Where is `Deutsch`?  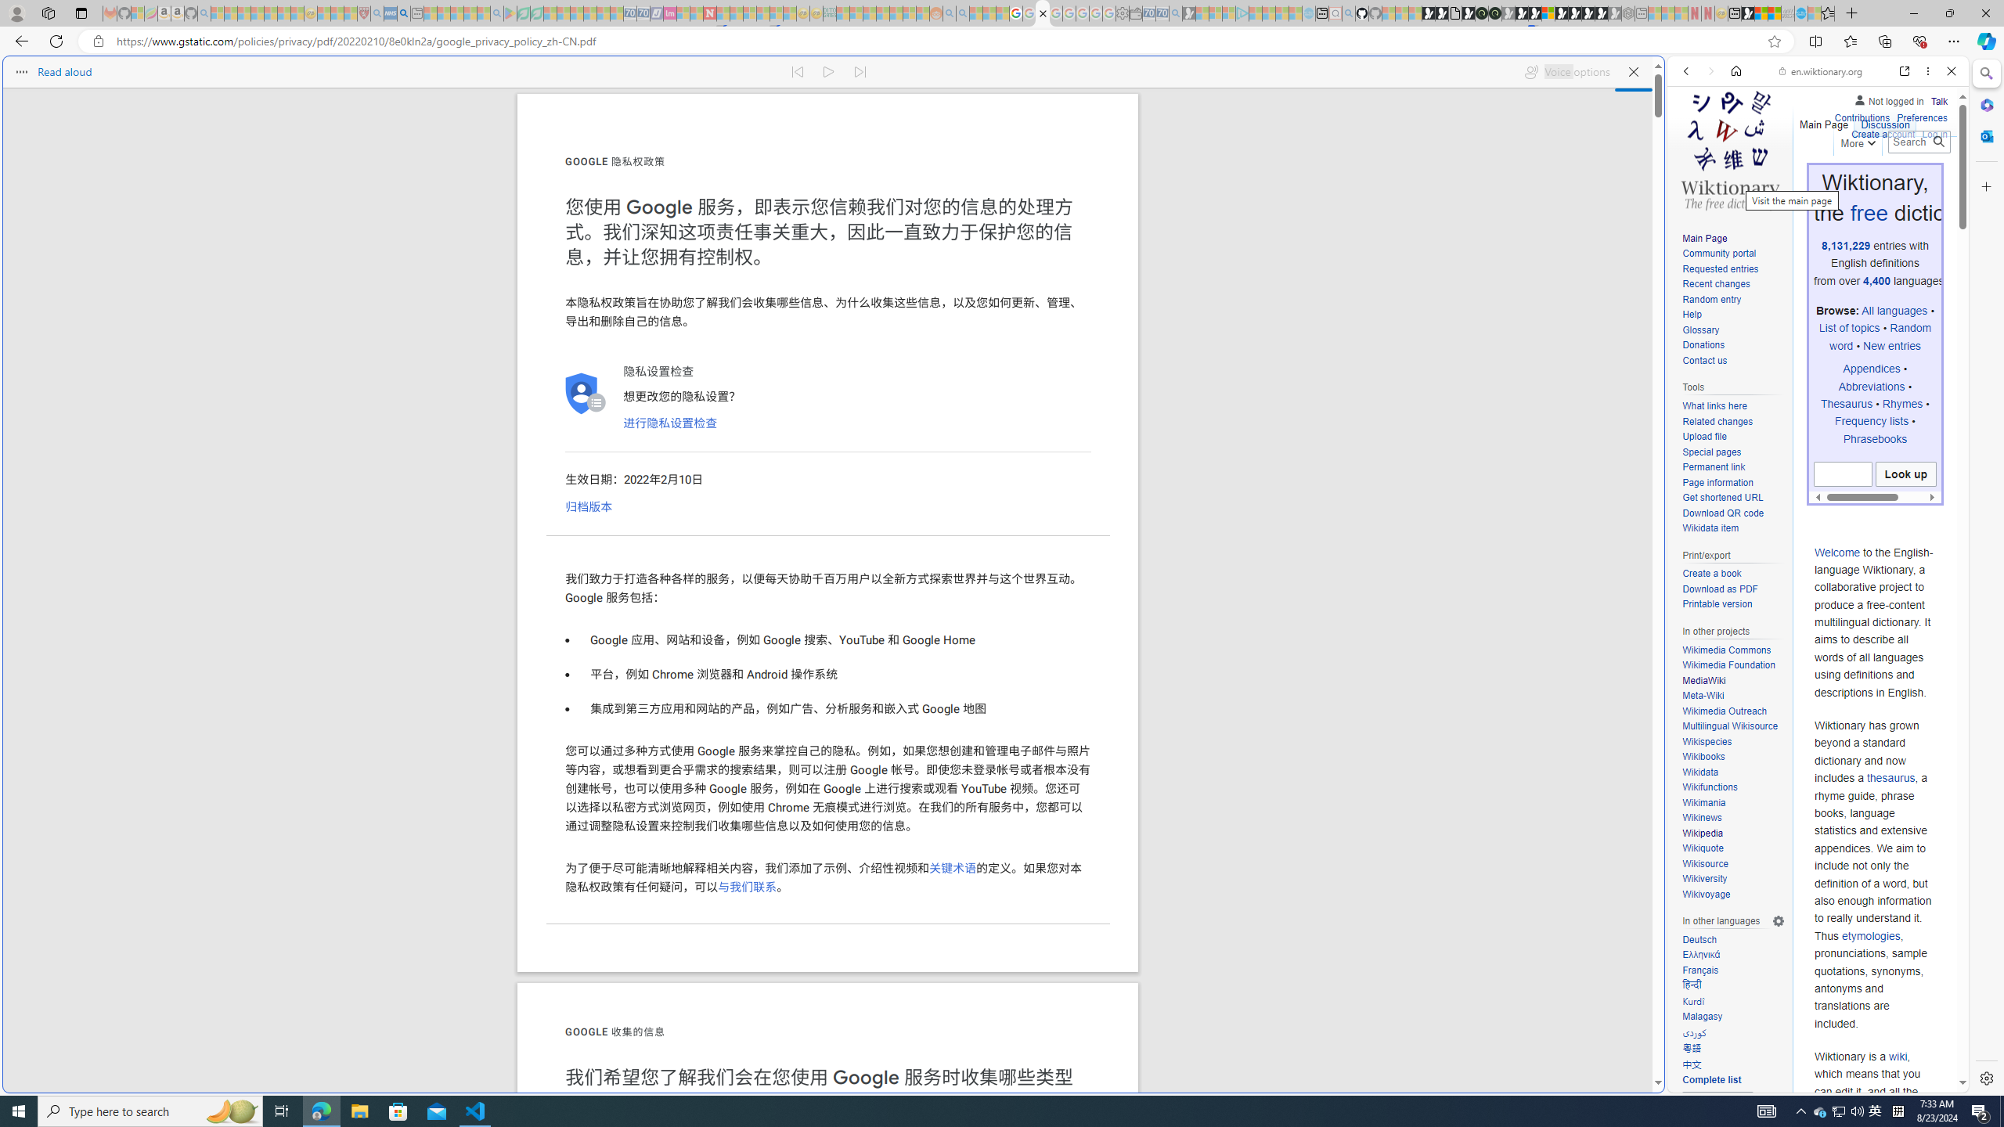
Deutsch is located at coordinates (1733, 940).